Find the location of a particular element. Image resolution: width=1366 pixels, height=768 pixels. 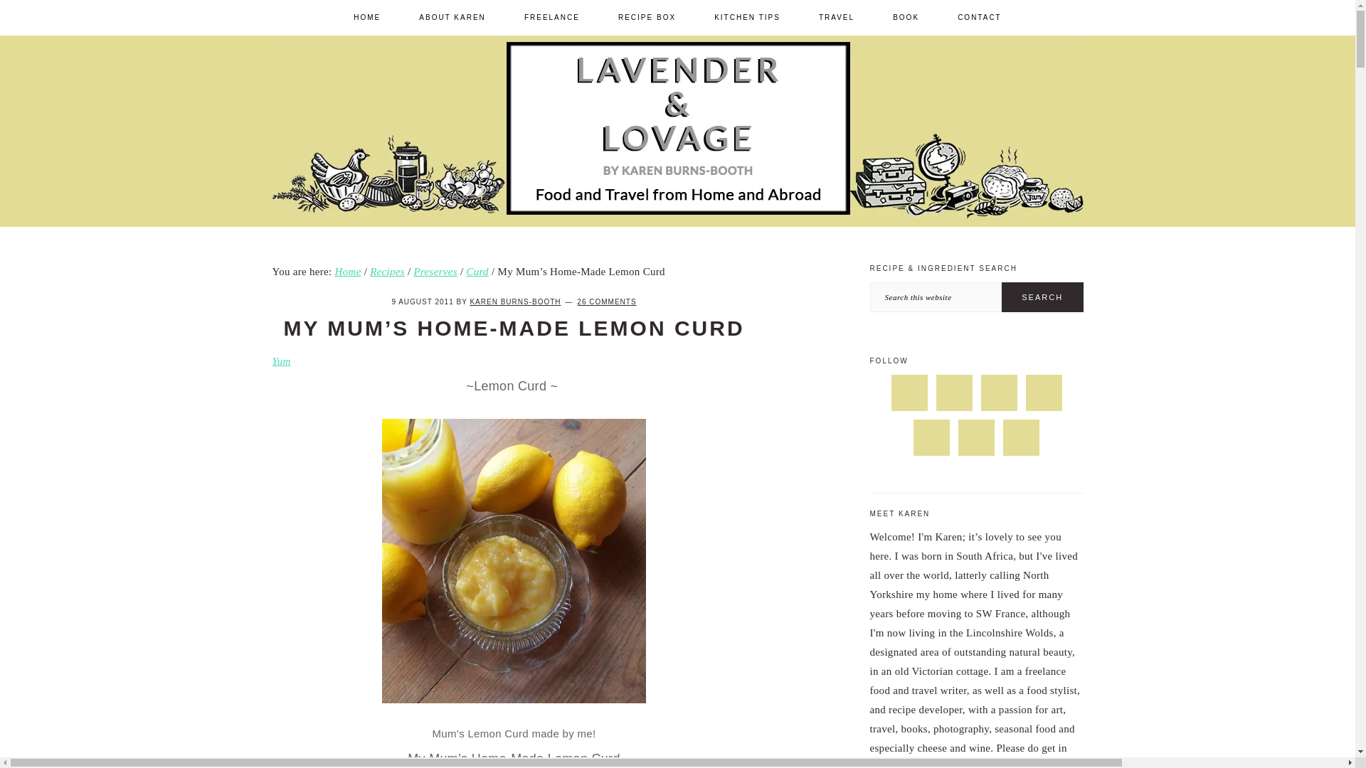

KITCHEN TIPS is located at coordinates (747, 17).